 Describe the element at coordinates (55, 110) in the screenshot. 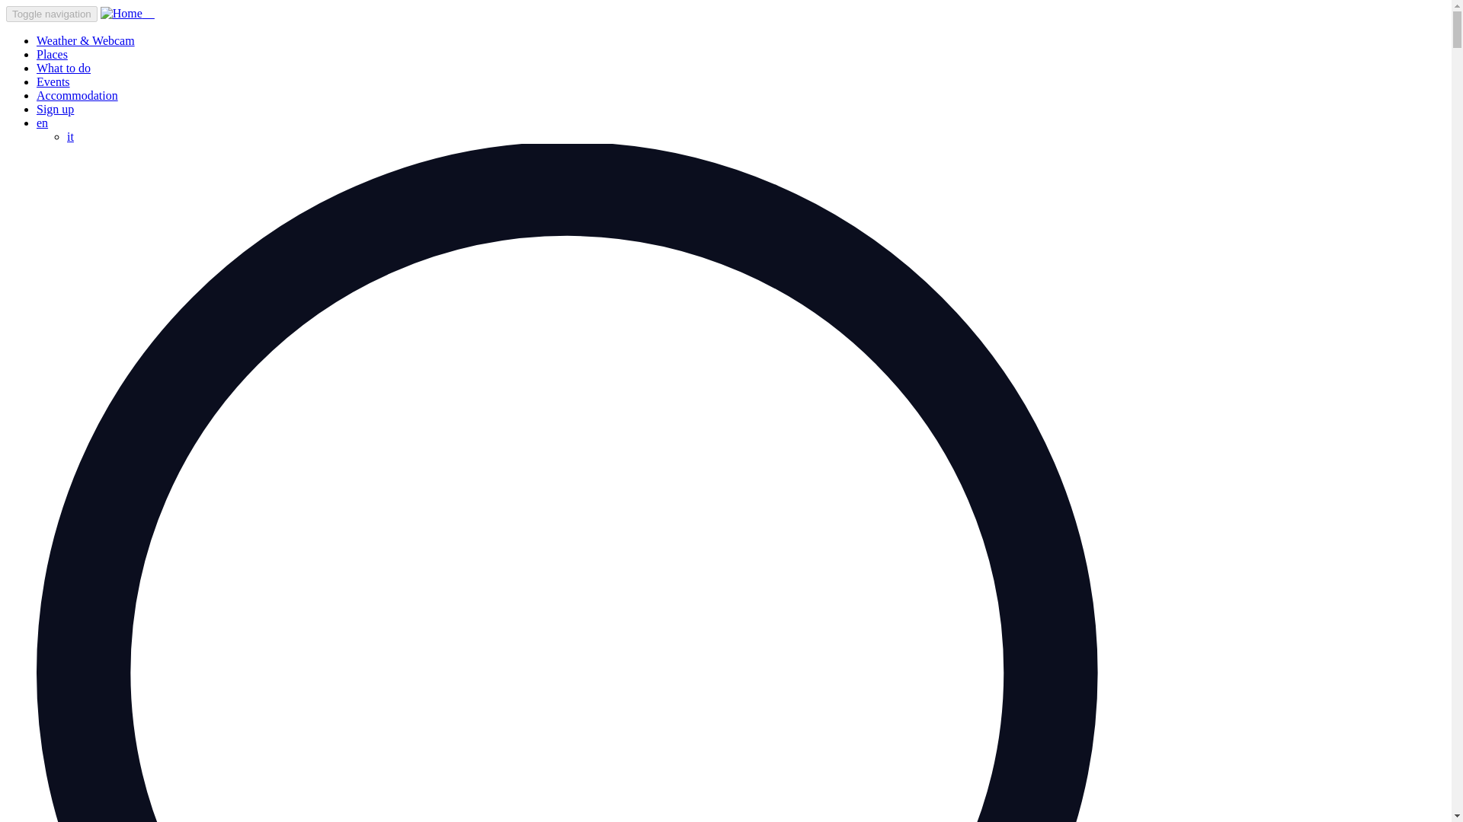

I see `Sign up` at that location.